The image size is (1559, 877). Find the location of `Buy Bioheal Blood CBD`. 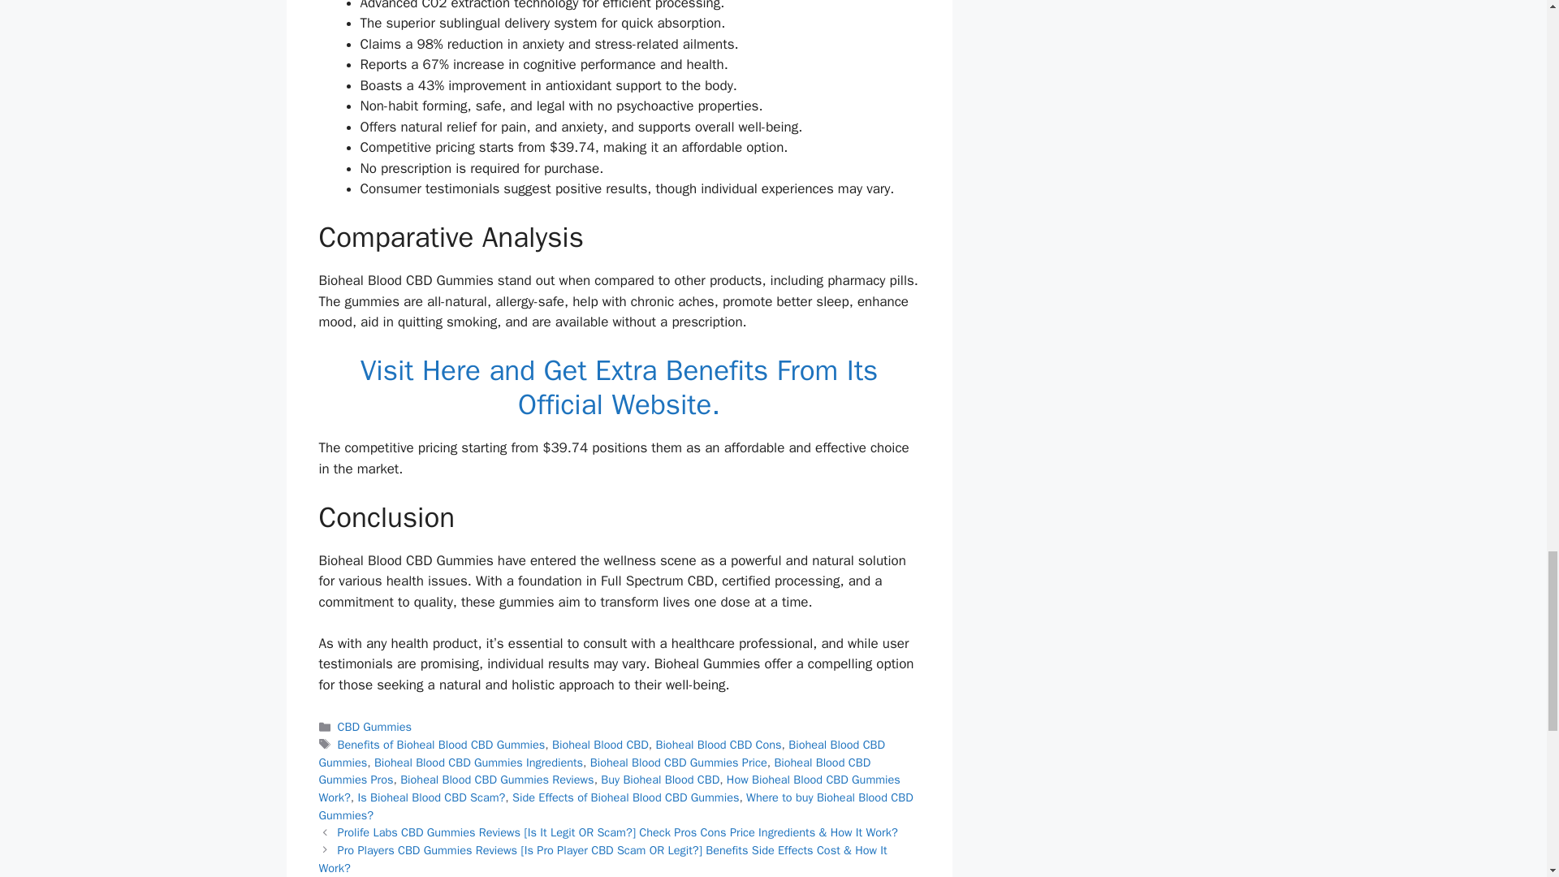

Buy Bioheal Blood CBD is located at coordinates (659, 780).